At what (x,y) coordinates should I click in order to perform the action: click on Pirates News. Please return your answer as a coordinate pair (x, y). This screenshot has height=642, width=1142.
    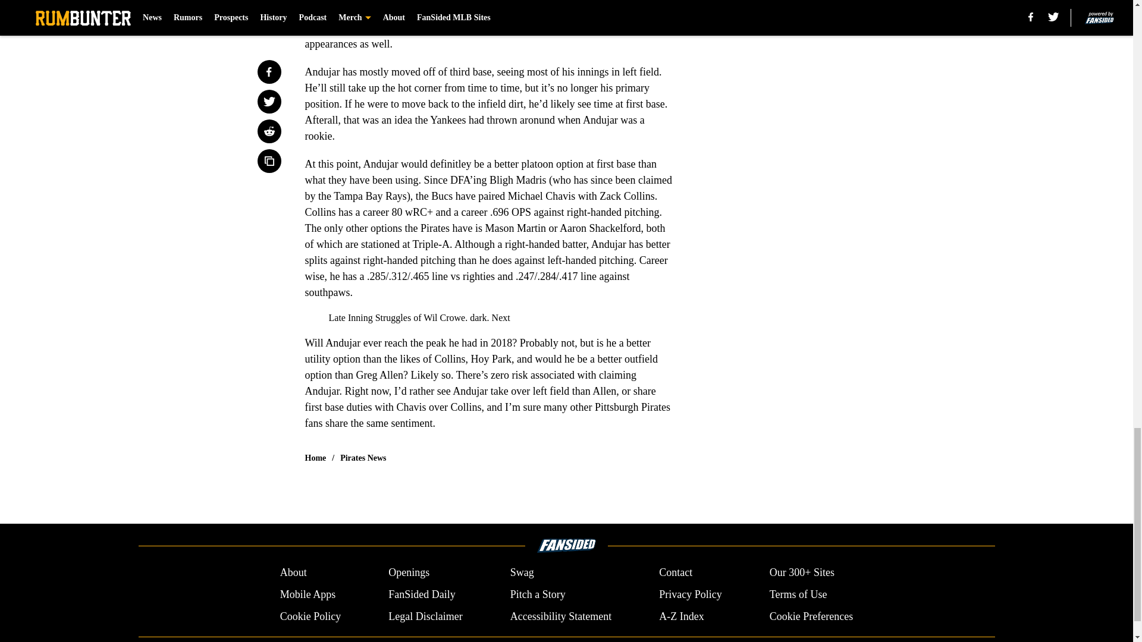
    Looking at the image, I should click on (363, 458).